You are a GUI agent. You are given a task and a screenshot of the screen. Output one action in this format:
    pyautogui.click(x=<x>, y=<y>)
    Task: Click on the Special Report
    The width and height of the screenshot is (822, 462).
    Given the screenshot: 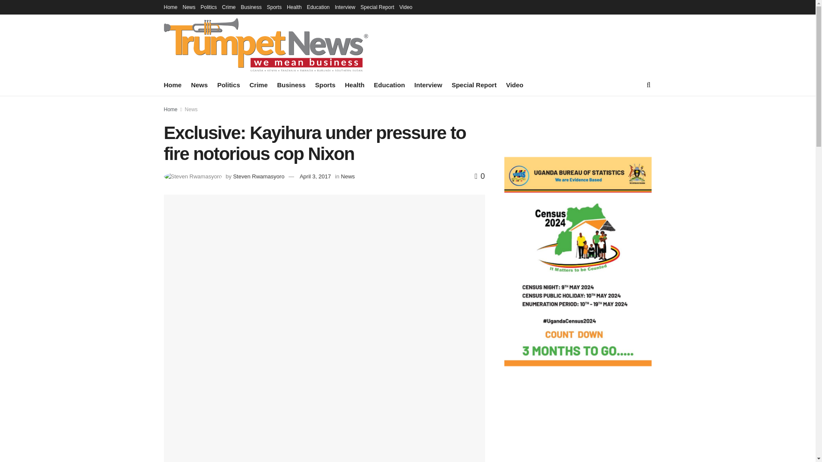 What is the action you would take?
    pyautogui.click(x=378, y=7)
    